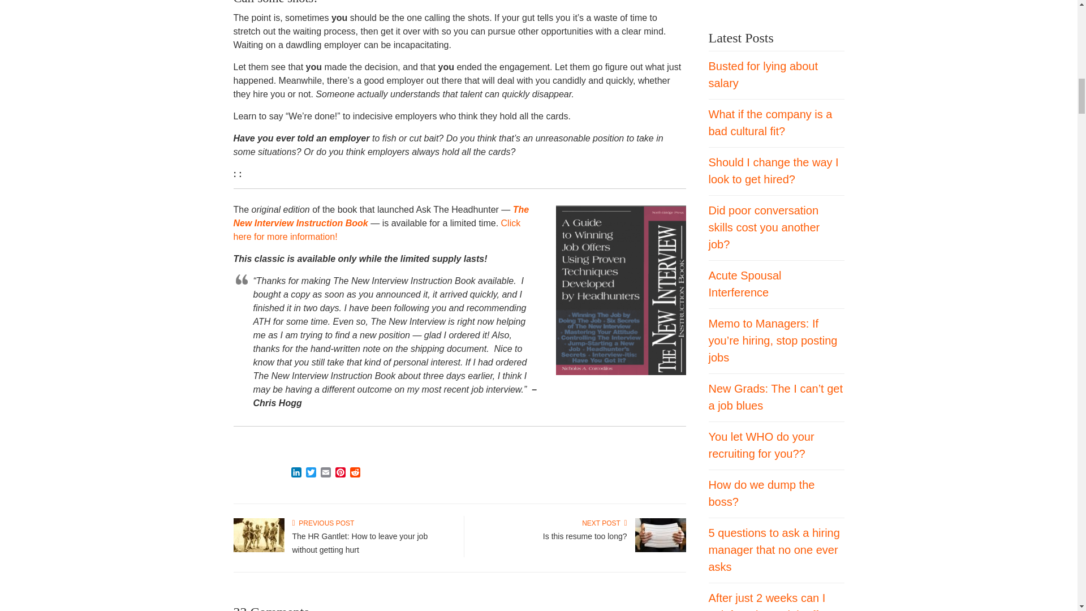 The height and width of the screenshot is (611, 1086). I want to click on Reddit, so click(354, 473).